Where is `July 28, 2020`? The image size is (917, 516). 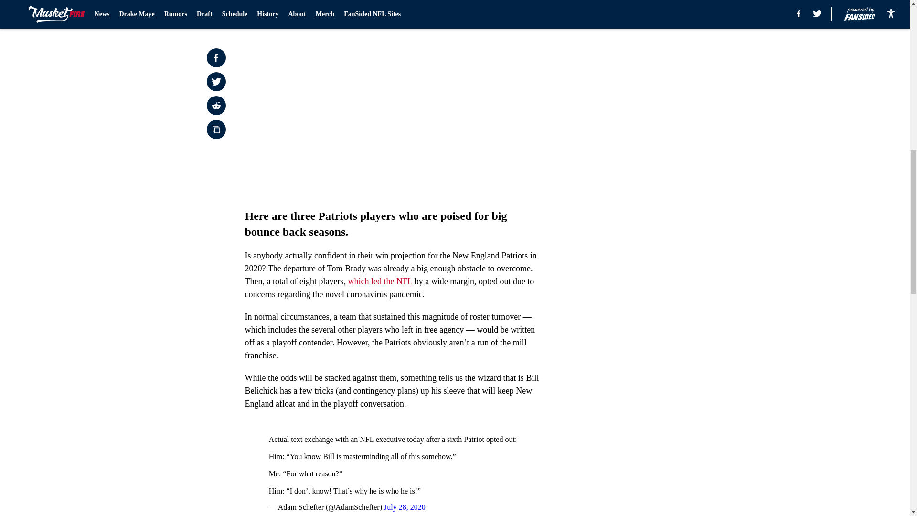 July 28, 2020 is located at coordinates (405, 507).